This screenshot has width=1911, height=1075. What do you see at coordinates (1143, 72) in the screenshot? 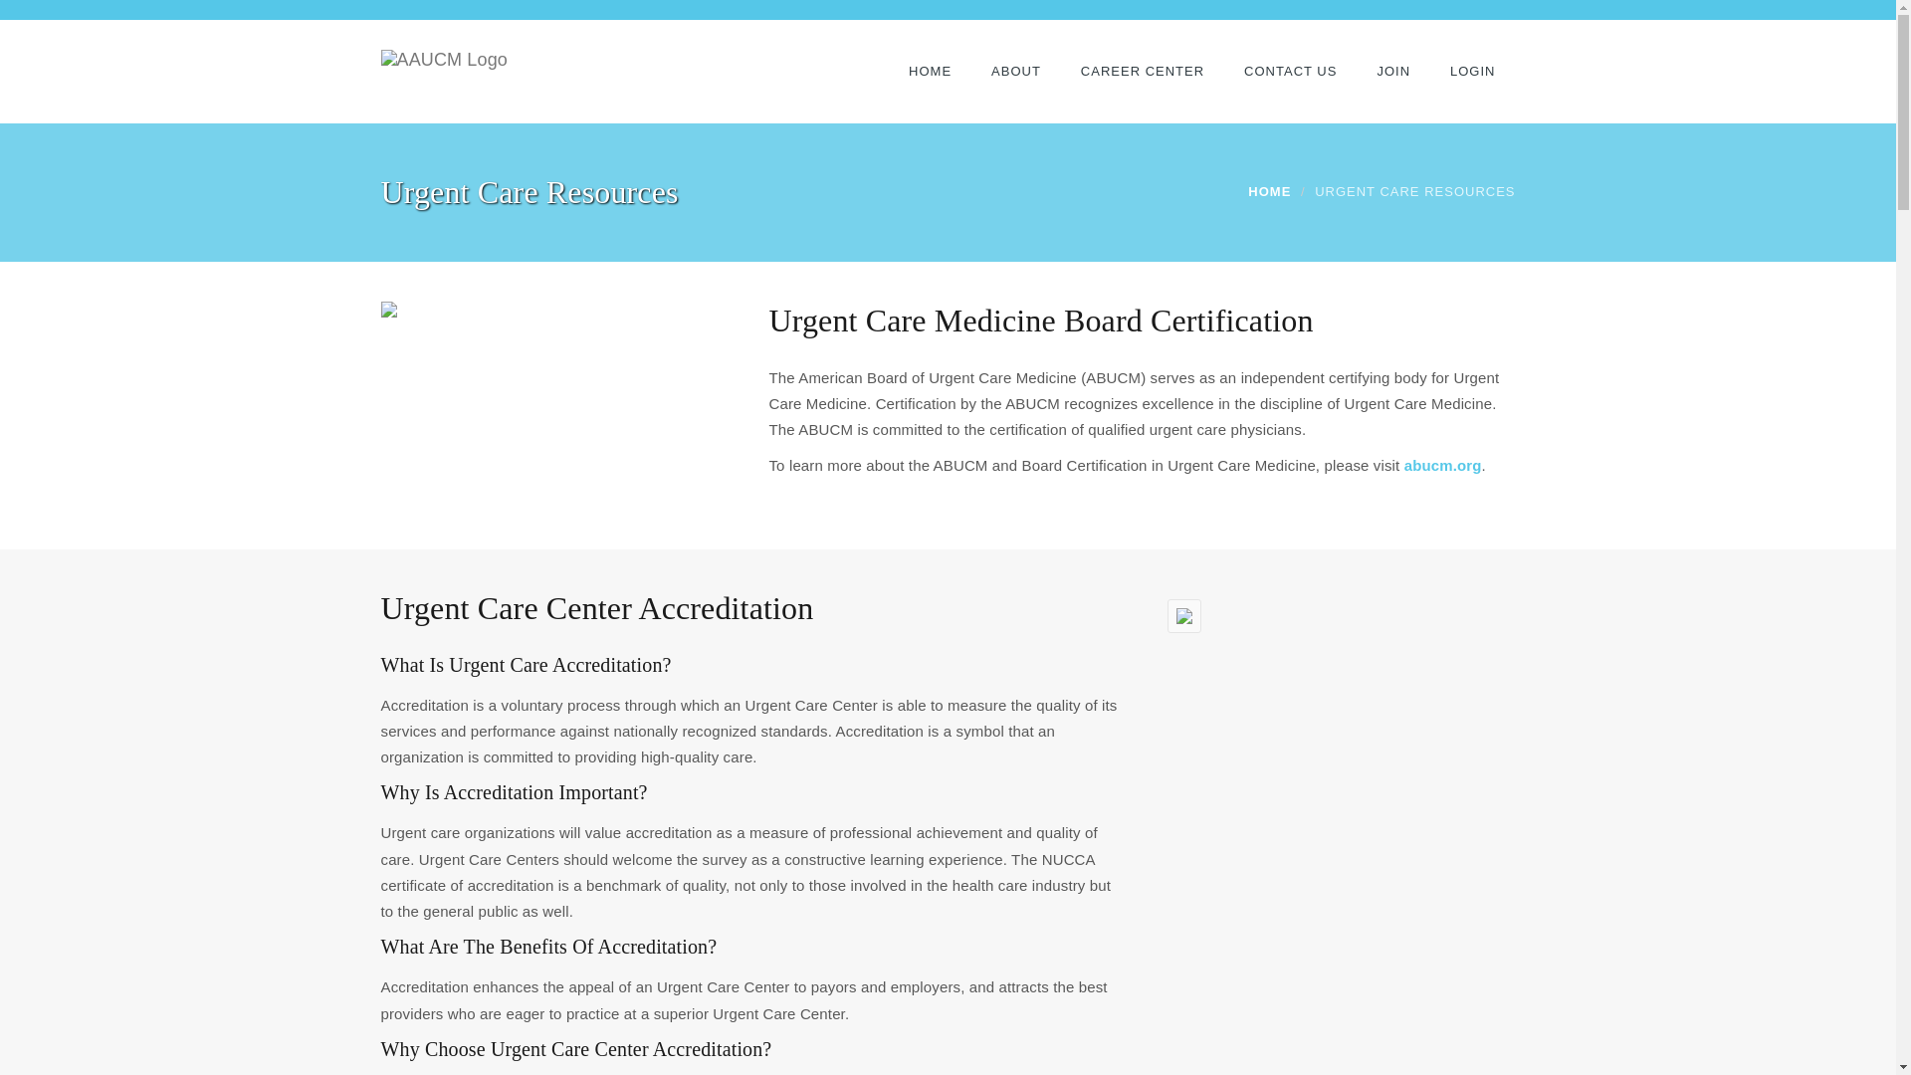
I see `CAREER CENTER` at bounding box center [1143, 72].